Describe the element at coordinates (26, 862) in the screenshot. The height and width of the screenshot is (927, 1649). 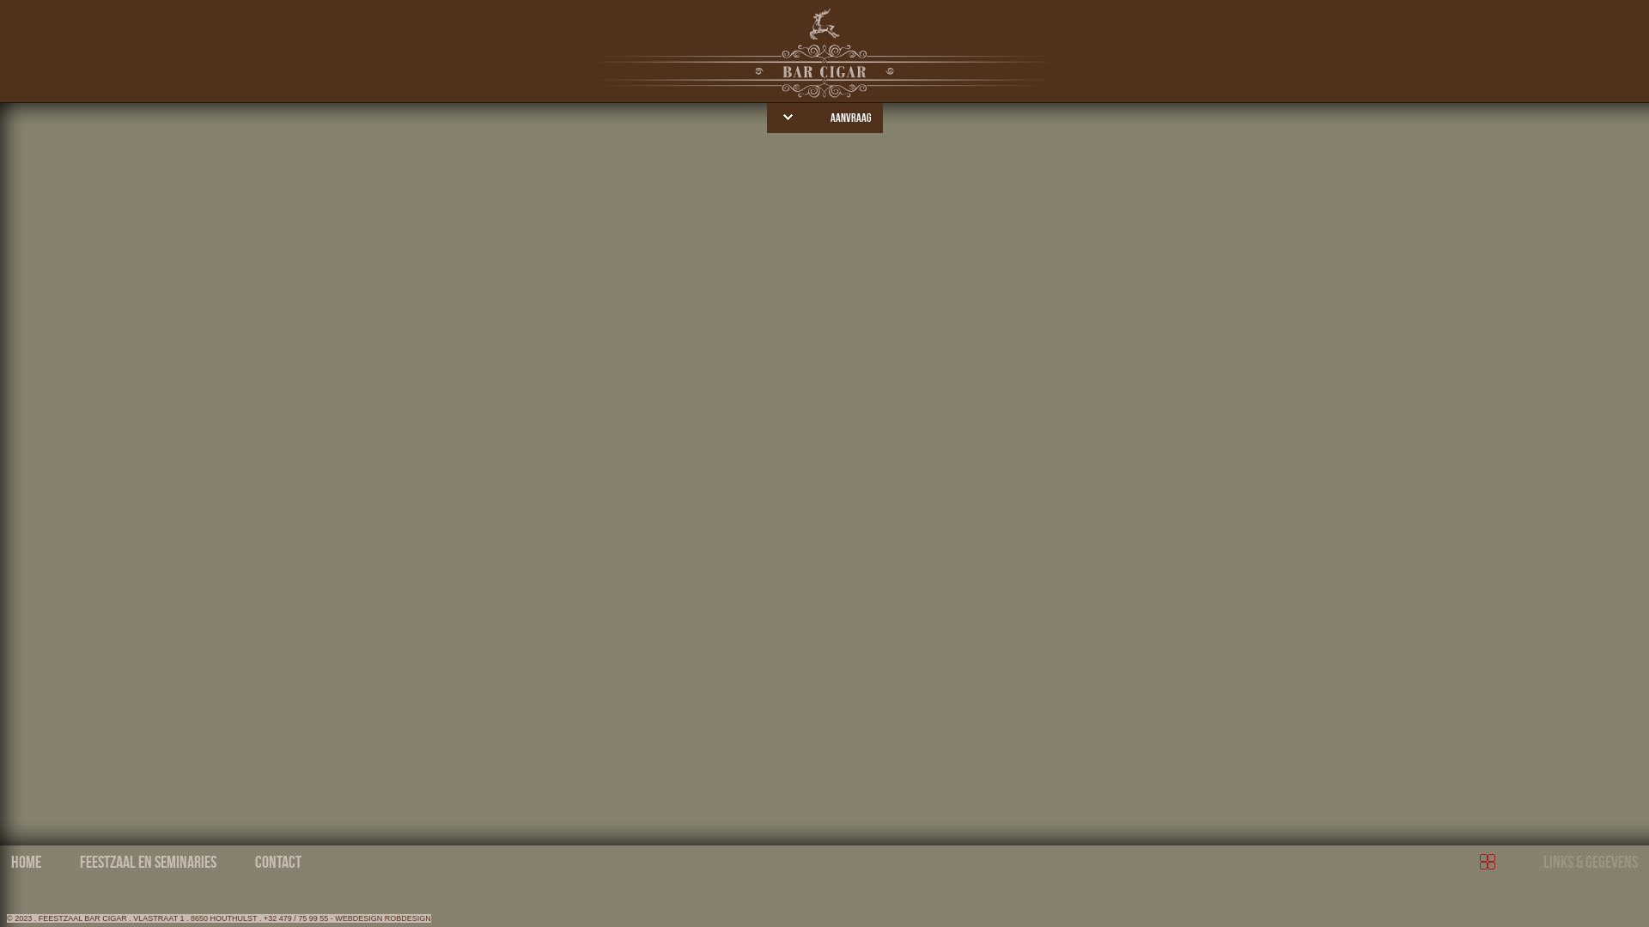
I see `HOME` at that location.